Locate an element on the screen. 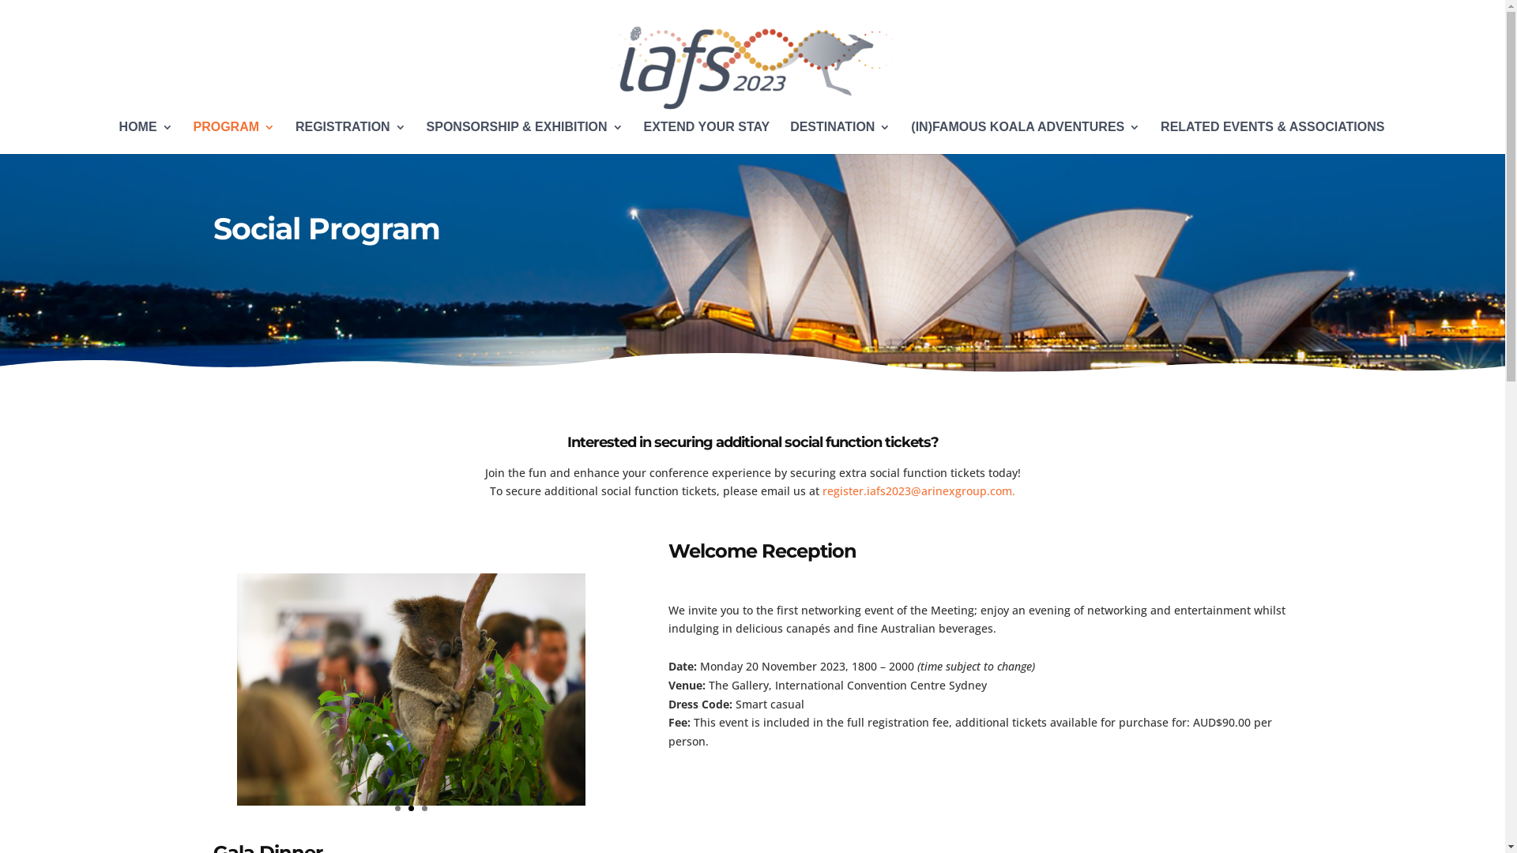 The width and height of the screenshot is (1517, 853). RELATED EVENTS & ASSOCIATIONS is located at coordinates (1272, 137).